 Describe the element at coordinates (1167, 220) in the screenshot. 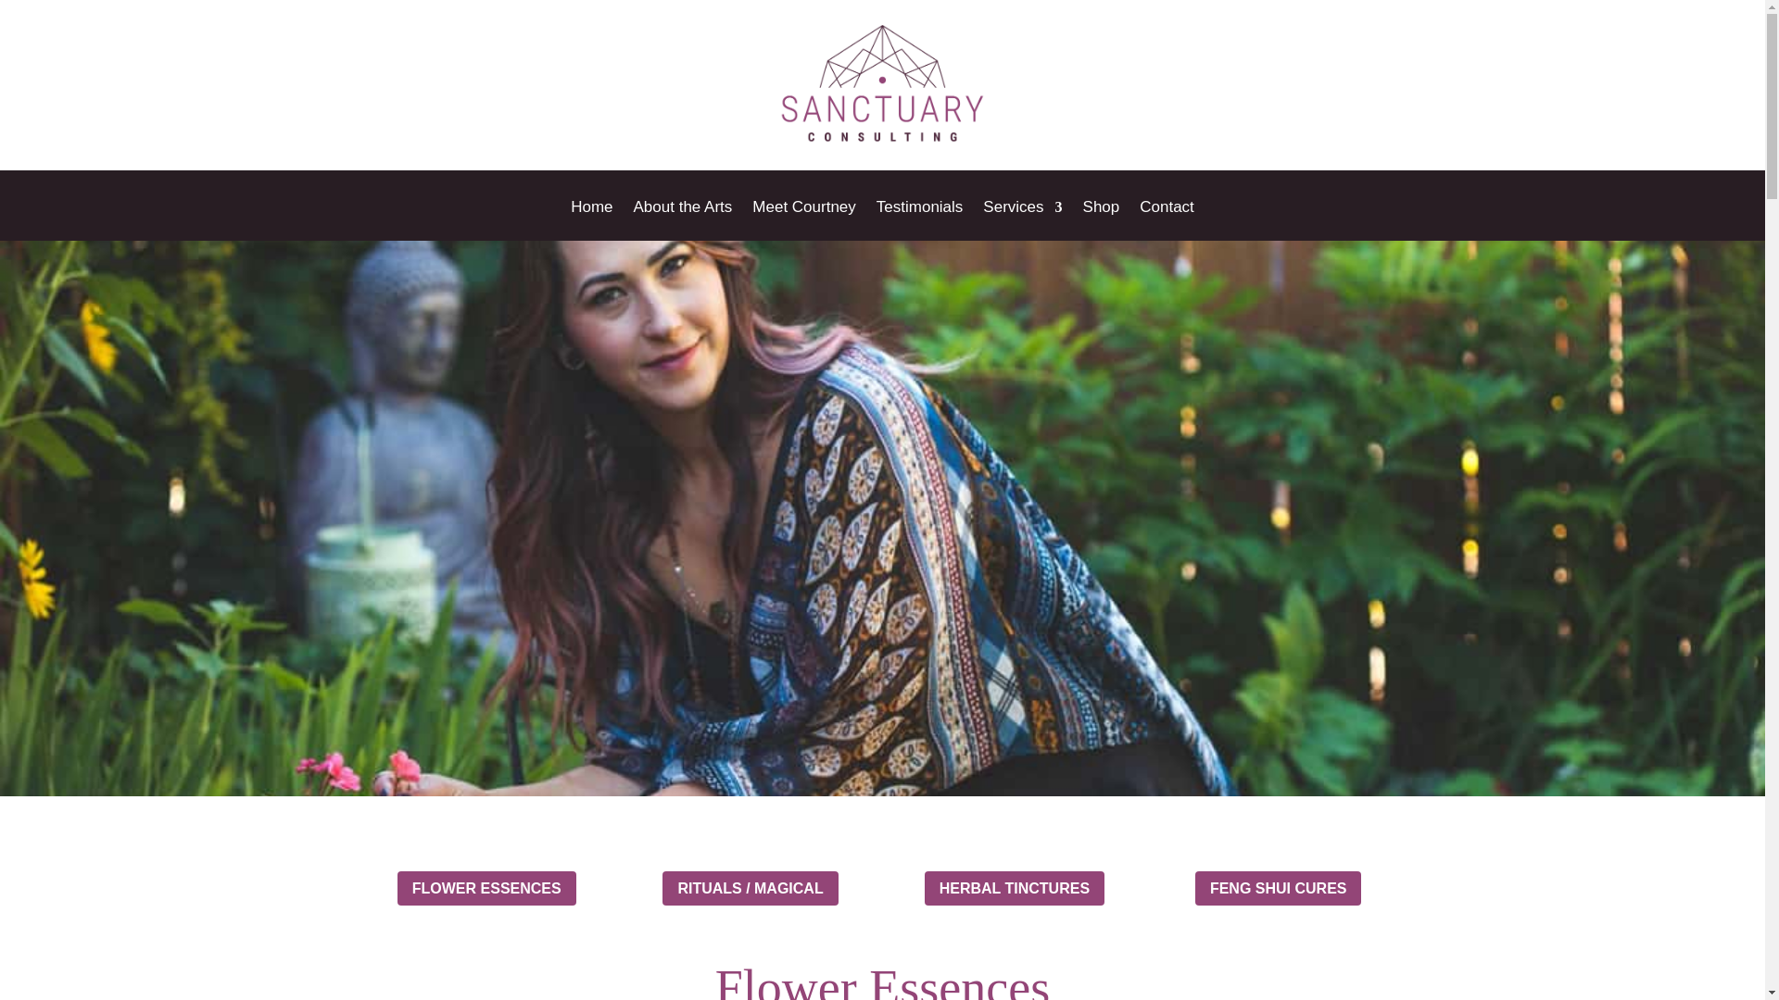

I see `Contact` at that location.